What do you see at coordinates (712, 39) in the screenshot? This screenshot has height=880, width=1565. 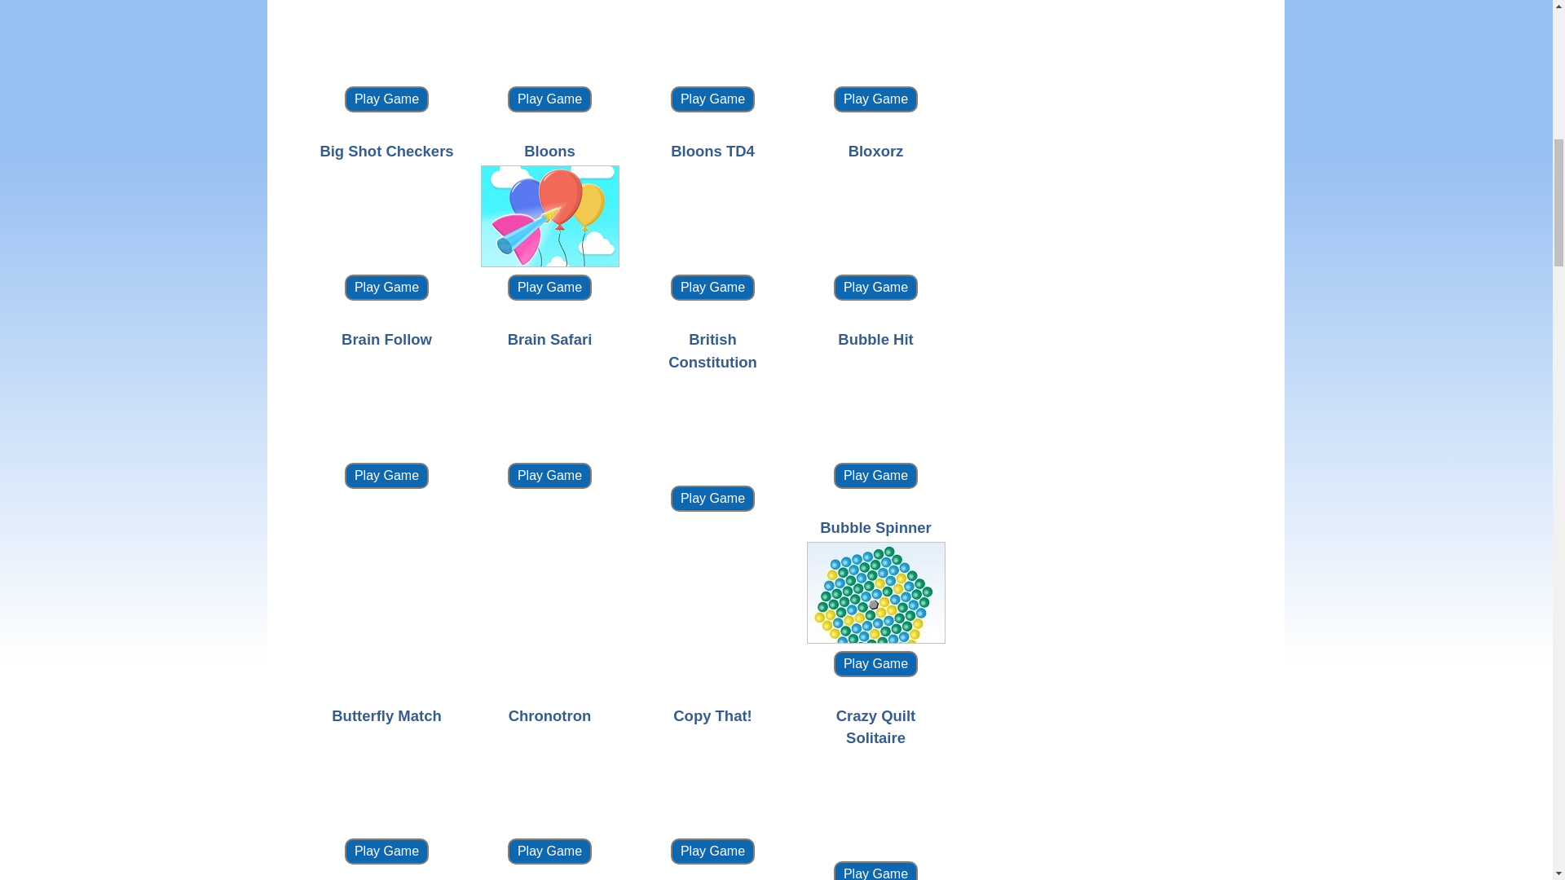 I see `Klondike Card Solitaire` at bounding box center [712, 39].